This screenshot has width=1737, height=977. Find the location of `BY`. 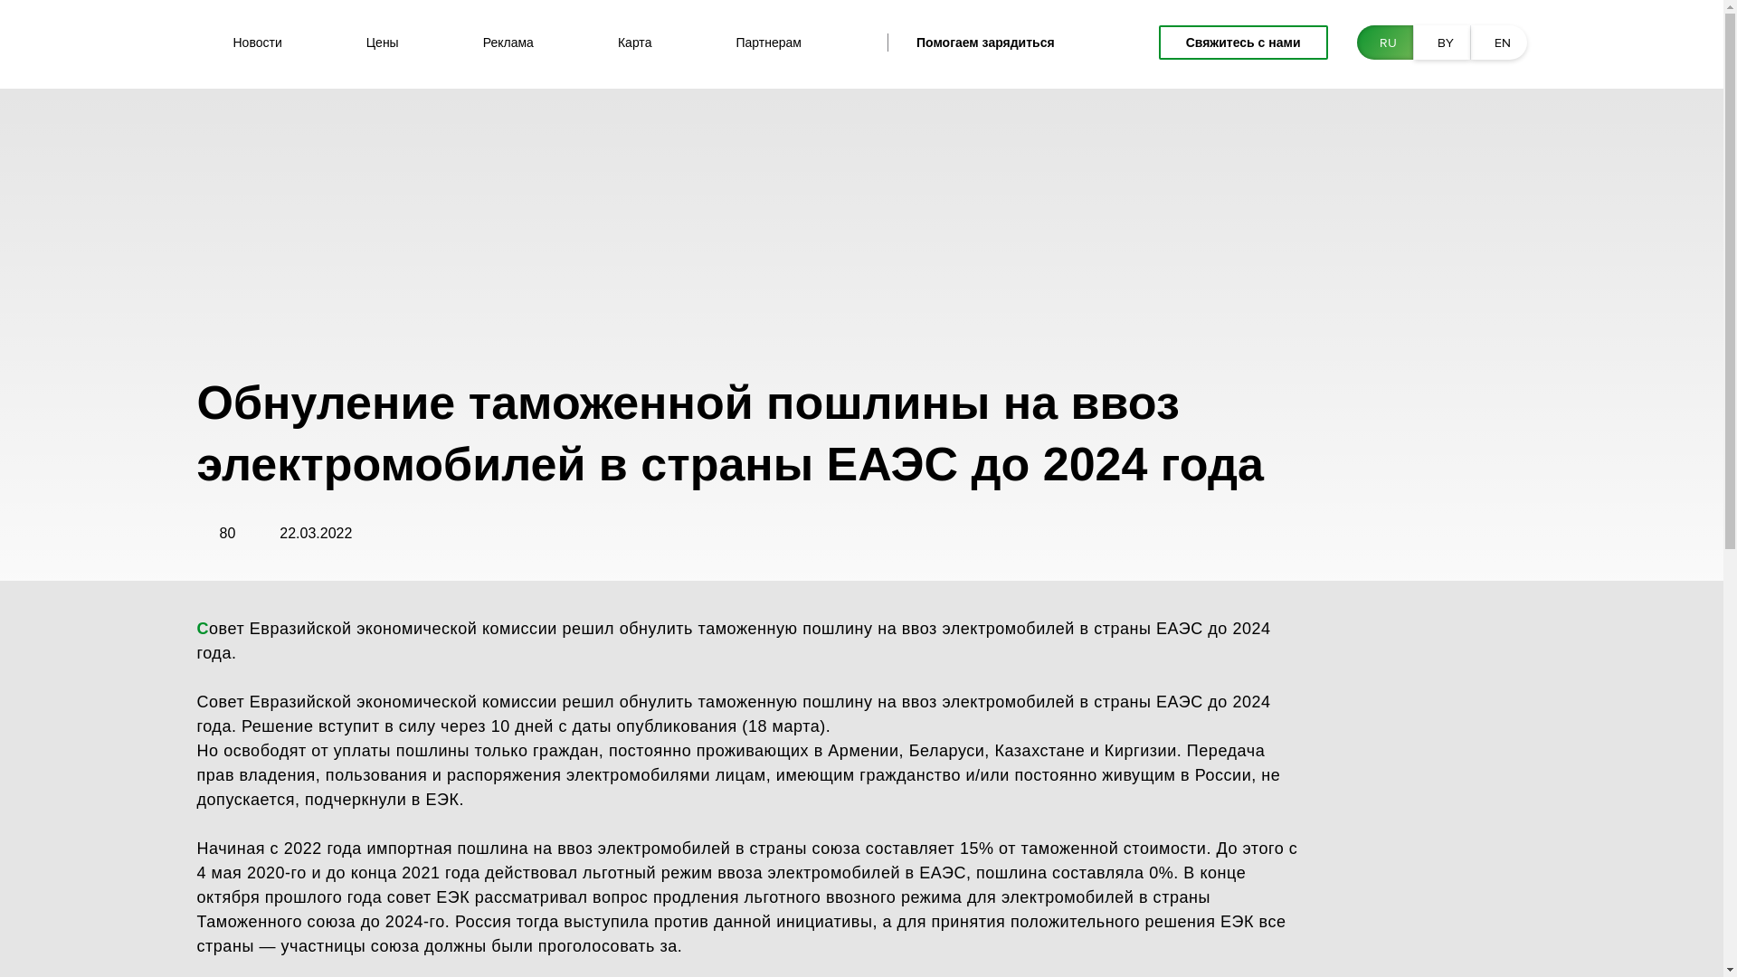

BY is located at coordinates (1441, 43).